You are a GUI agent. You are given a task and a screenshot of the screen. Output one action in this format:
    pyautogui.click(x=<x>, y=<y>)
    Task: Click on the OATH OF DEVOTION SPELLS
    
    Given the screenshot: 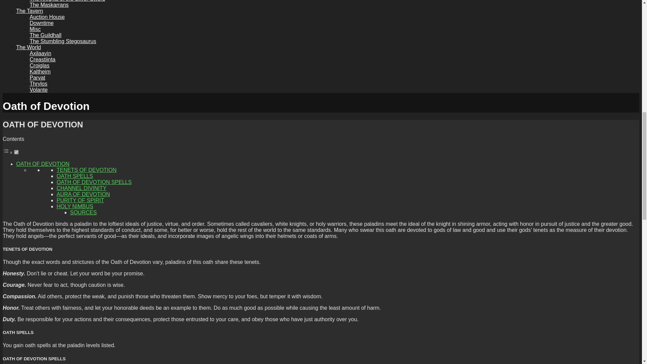 What is the action you would take?
    pyautogui.click(x=94, y=182)
    